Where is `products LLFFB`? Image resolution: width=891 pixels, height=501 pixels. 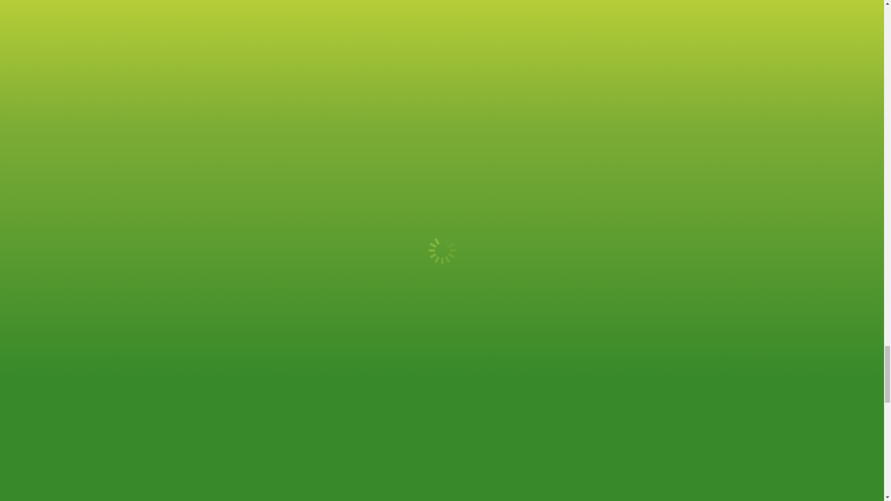 products LLFFB is located at coordinates (353, 87).